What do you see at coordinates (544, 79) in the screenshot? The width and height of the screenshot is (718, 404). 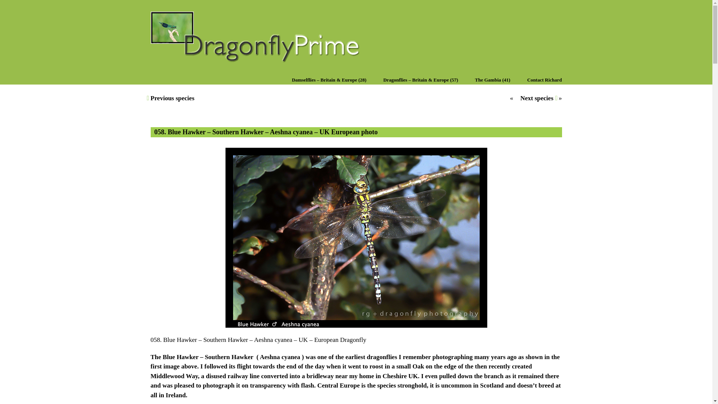 I see `Contact Richard` at bounding box center [544, 79].